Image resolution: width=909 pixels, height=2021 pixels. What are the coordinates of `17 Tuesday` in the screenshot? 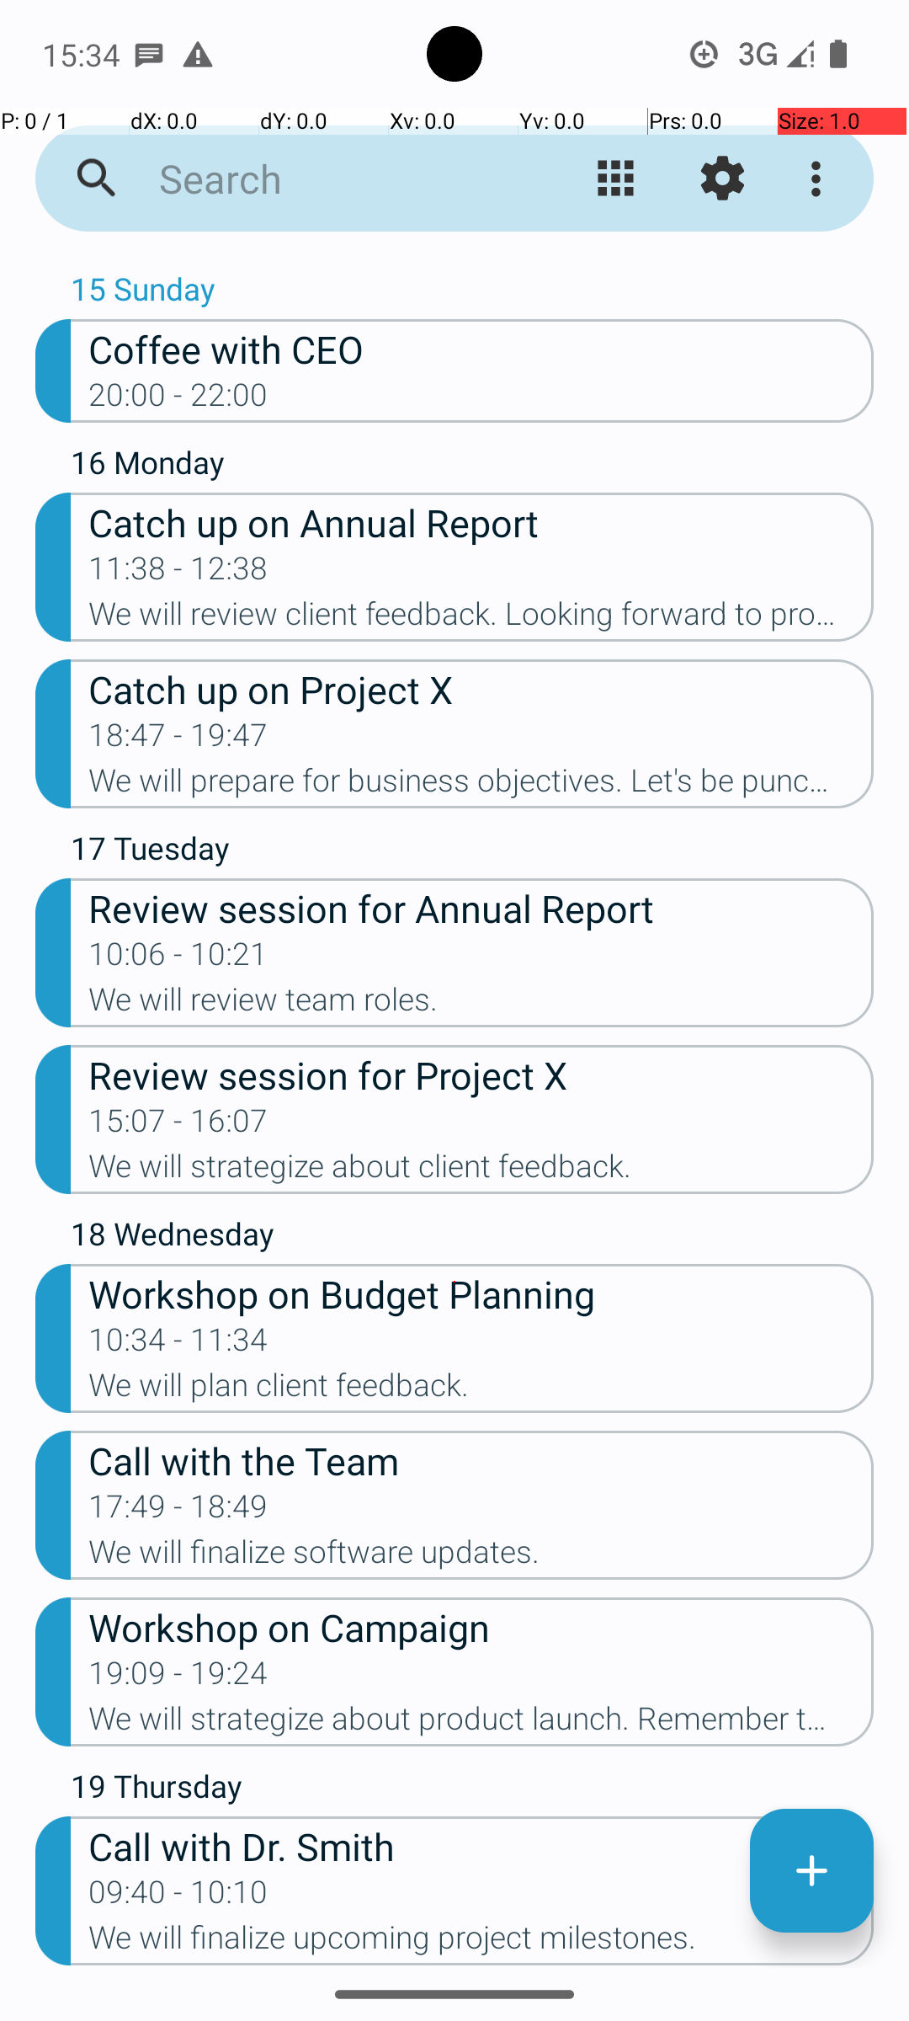 It's located at (472, 852).